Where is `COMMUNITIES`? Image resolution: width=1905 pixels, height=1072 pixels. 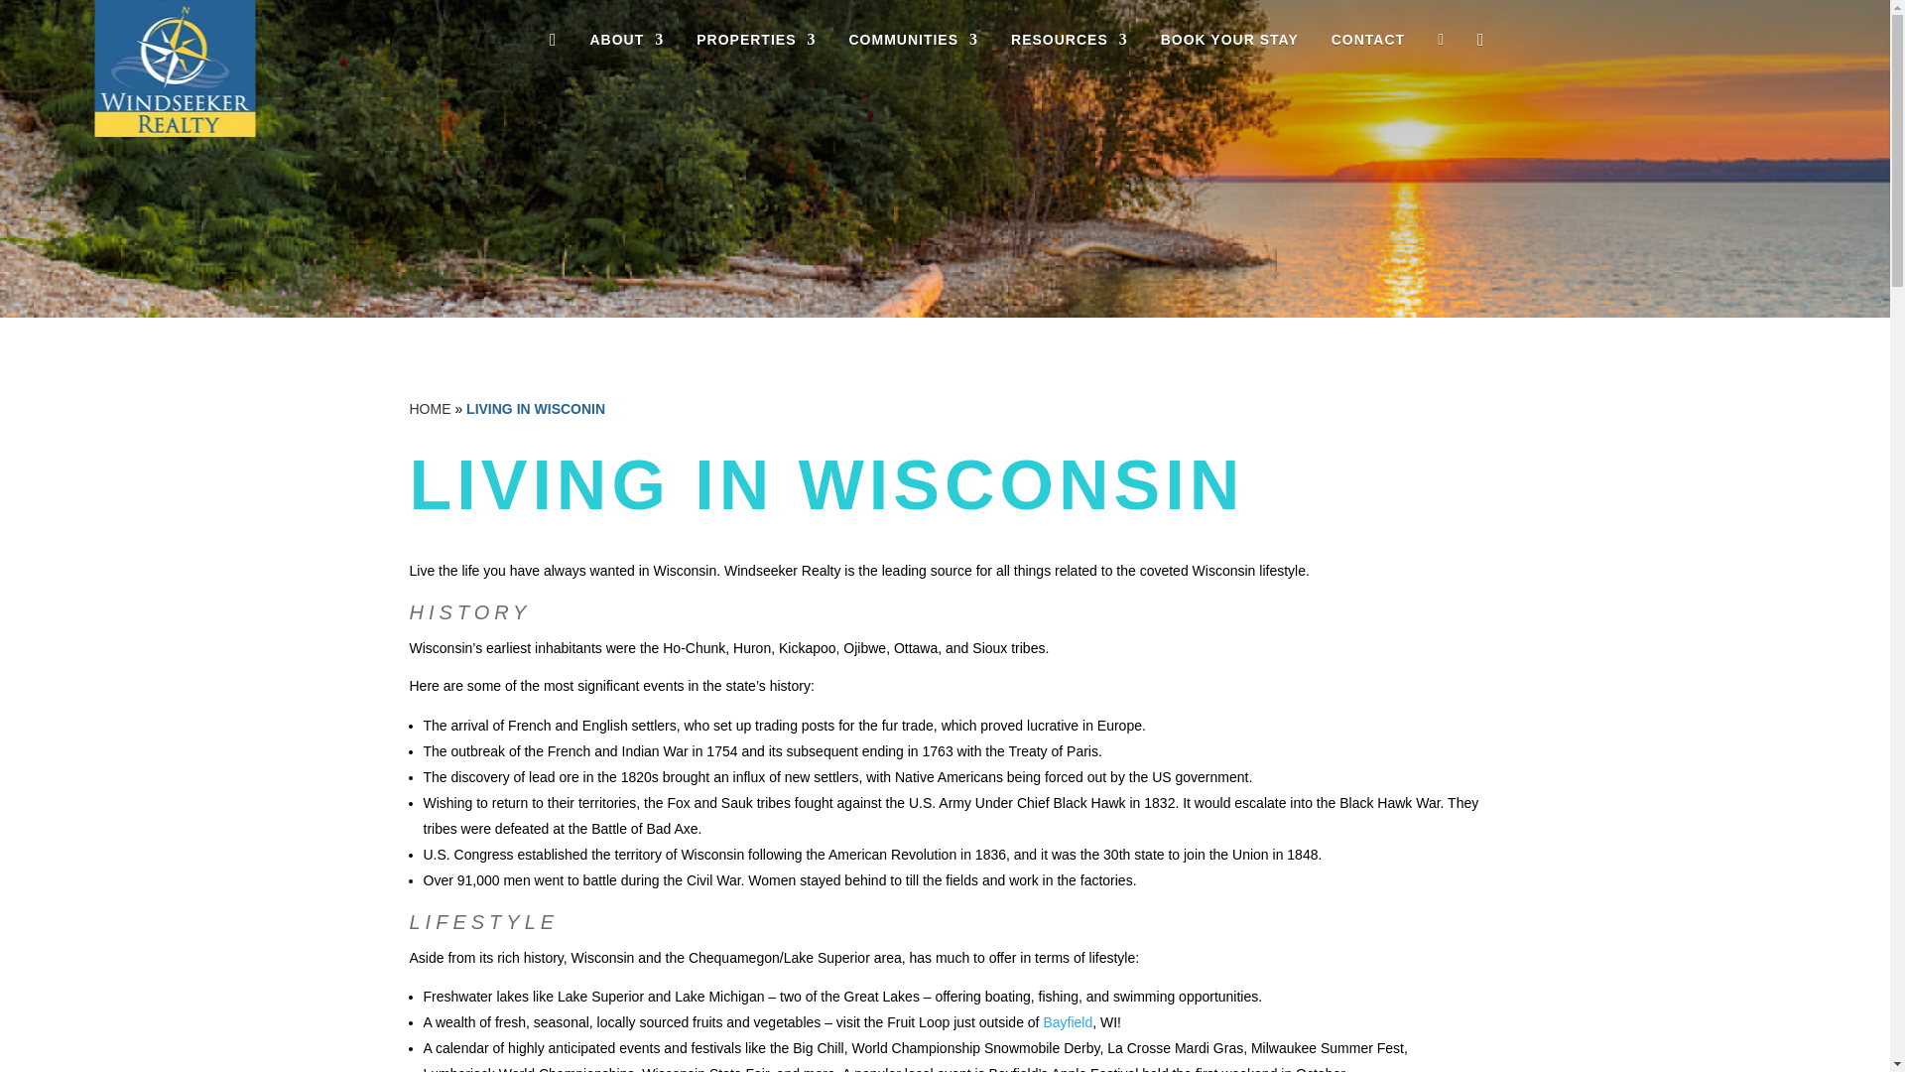
COMMUNITIES is located at coordinates (913, 44).